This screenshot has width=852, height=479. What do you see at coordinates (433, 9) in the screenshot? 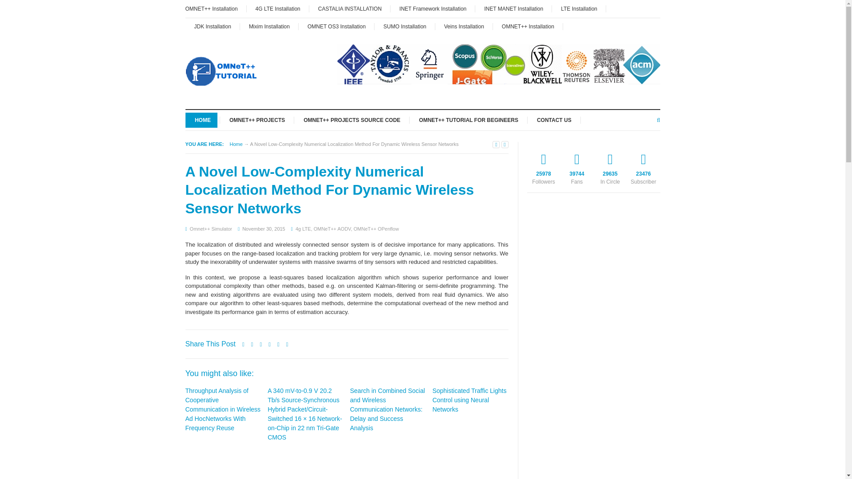
I see `INET Framework Installation` at bounding box center [433, 9].